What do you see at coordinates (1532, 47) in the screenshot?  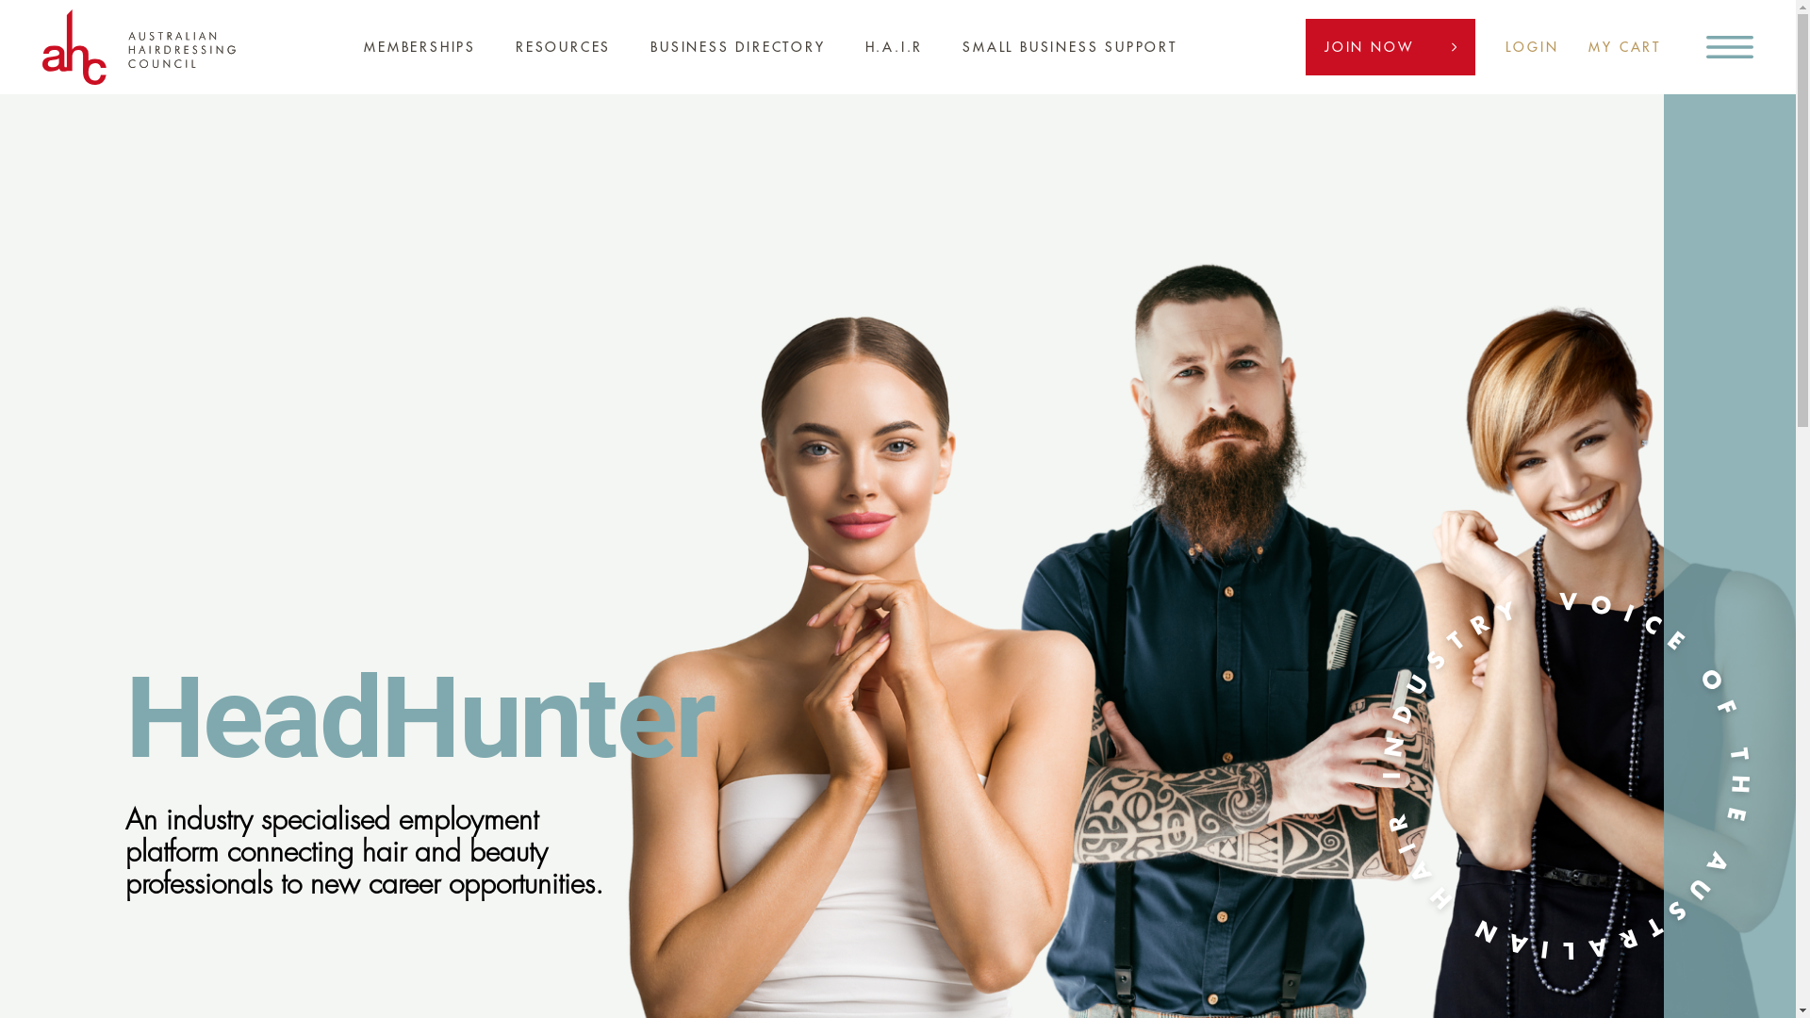 I see `LOGIN` at bounding box center [1532, 47].